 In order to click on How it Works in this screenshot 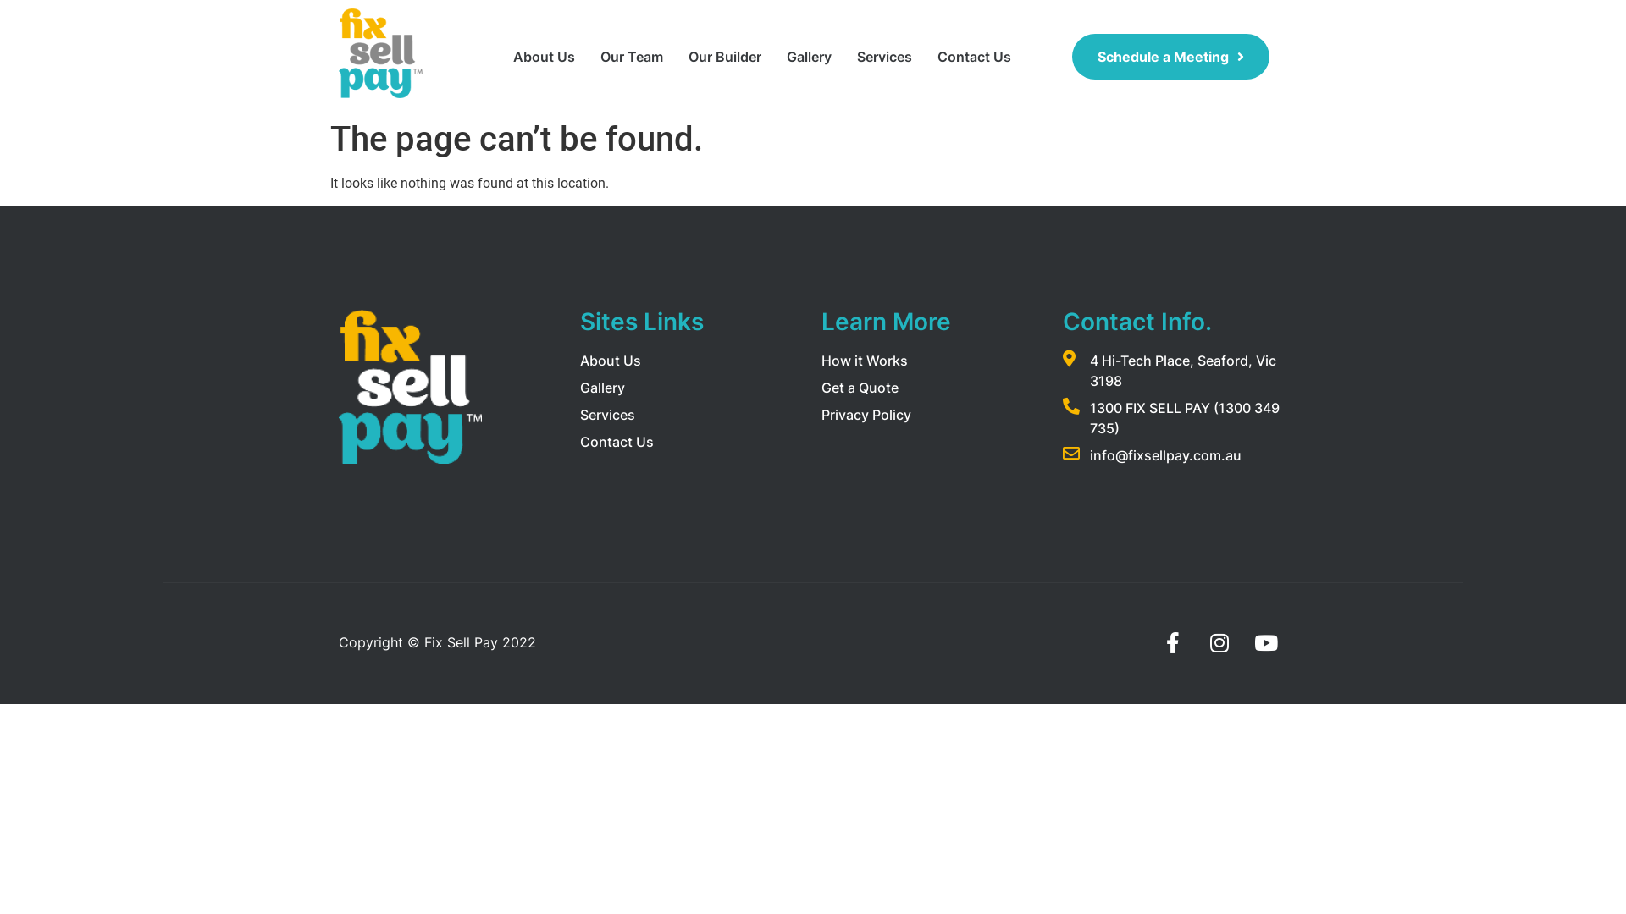, I will do `click(865, 361)`.